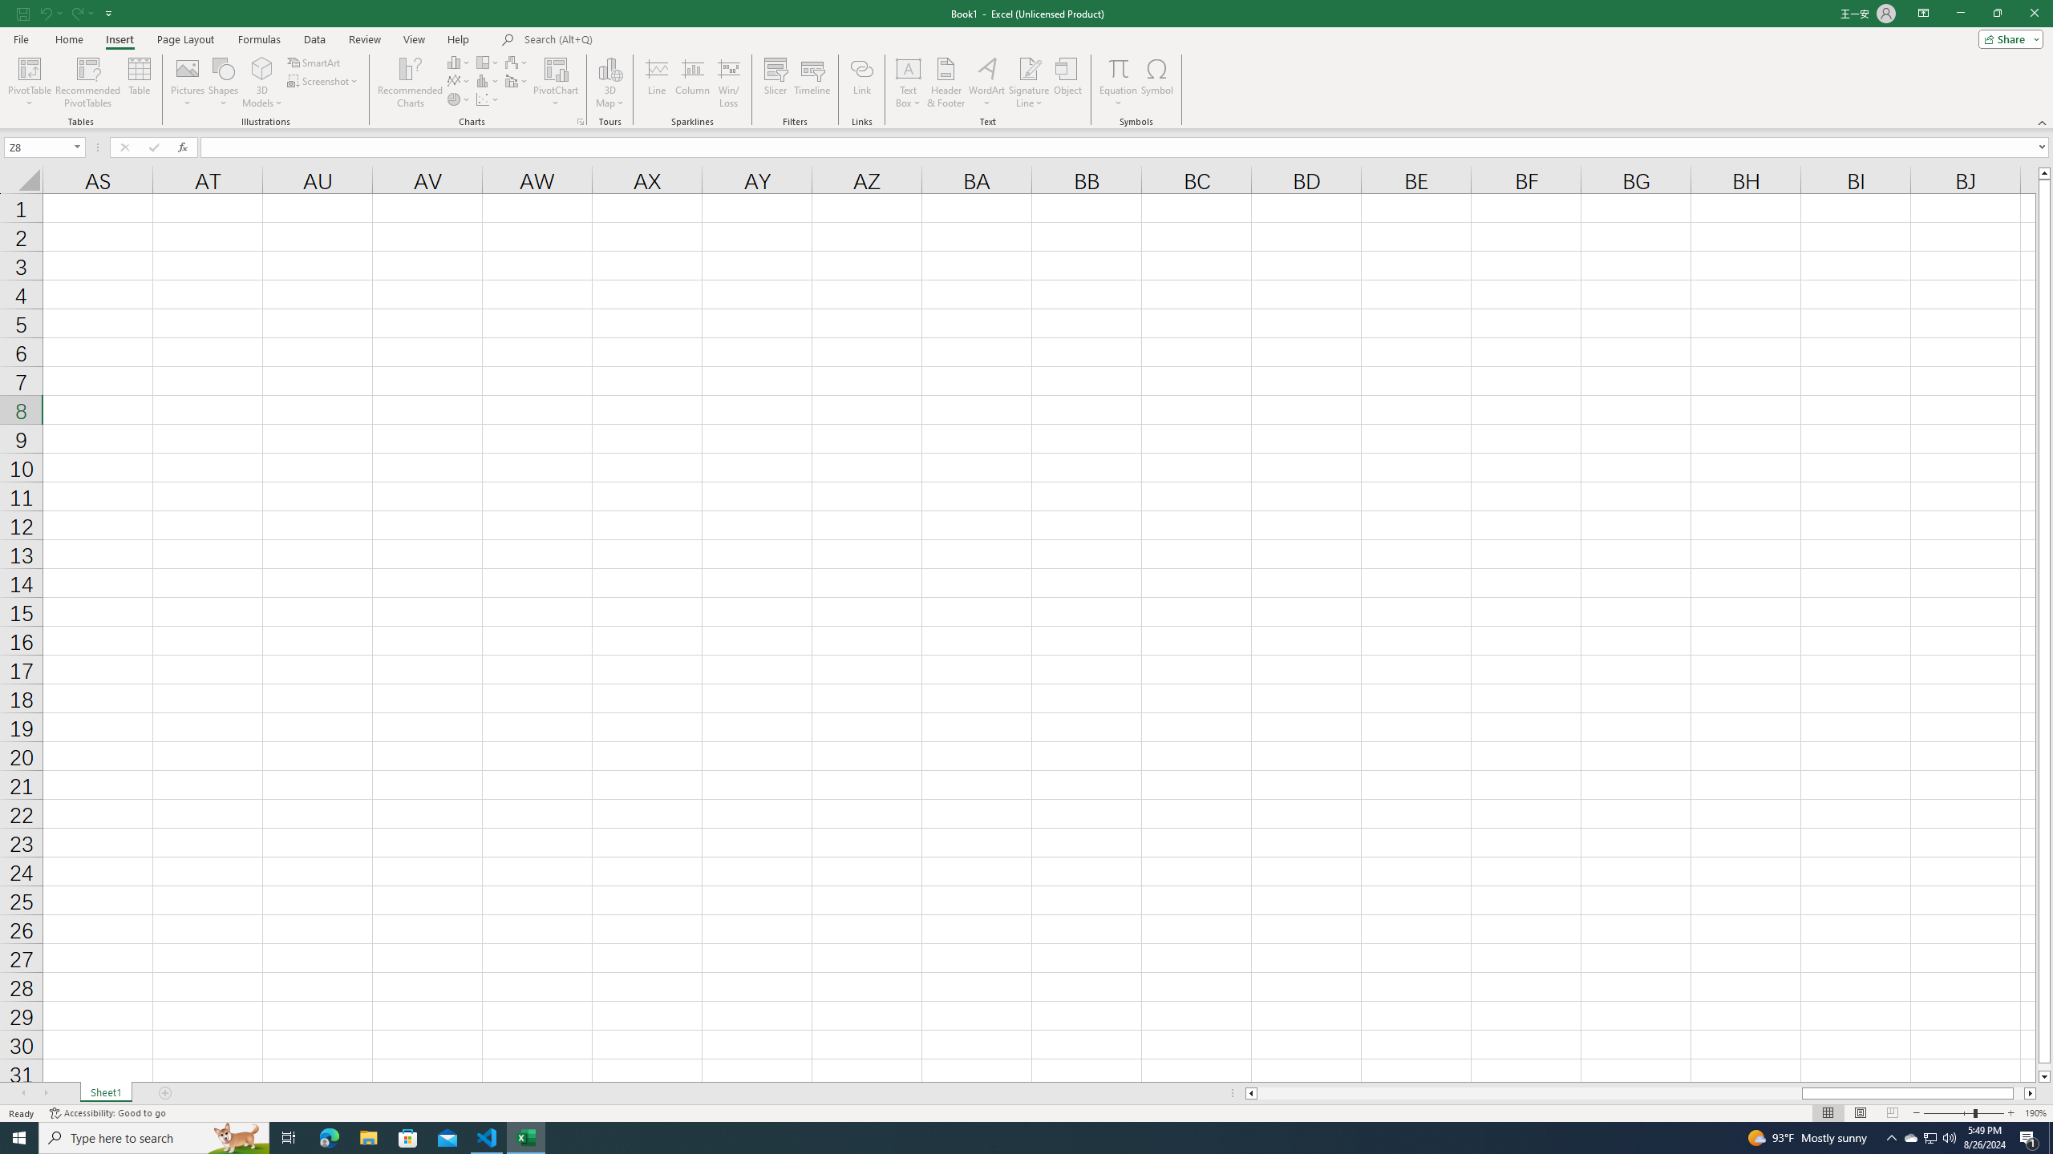 The image size is (2053, 1154). Describe the element at coordinates (609, 83) in the screenshot. I see `3D Map` at that location.